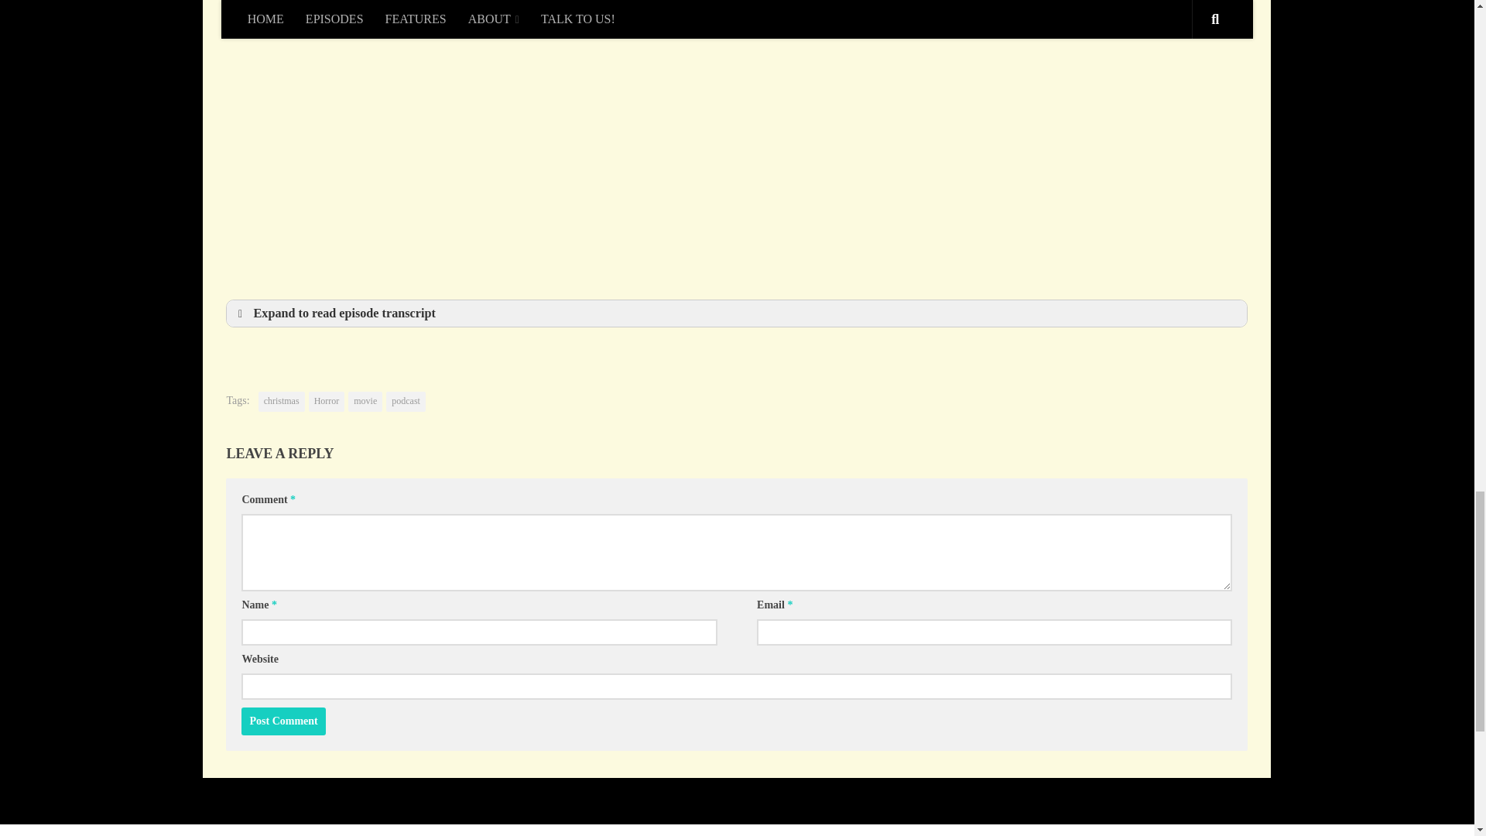  I want to click on Horror, so click(327, 402).